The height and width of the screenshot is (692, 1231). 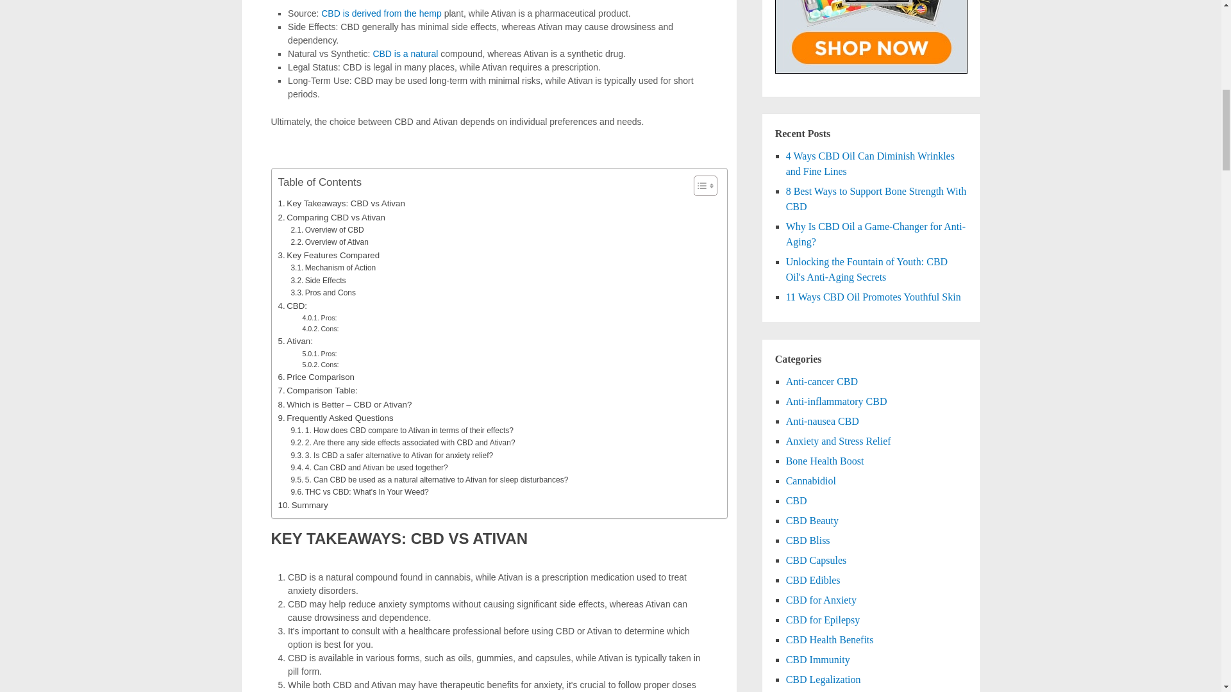 What do you see at coordinates (381, 13) in the screenshot?
I see `CBD is derived from the hemp` at bounding box center [381, 13].